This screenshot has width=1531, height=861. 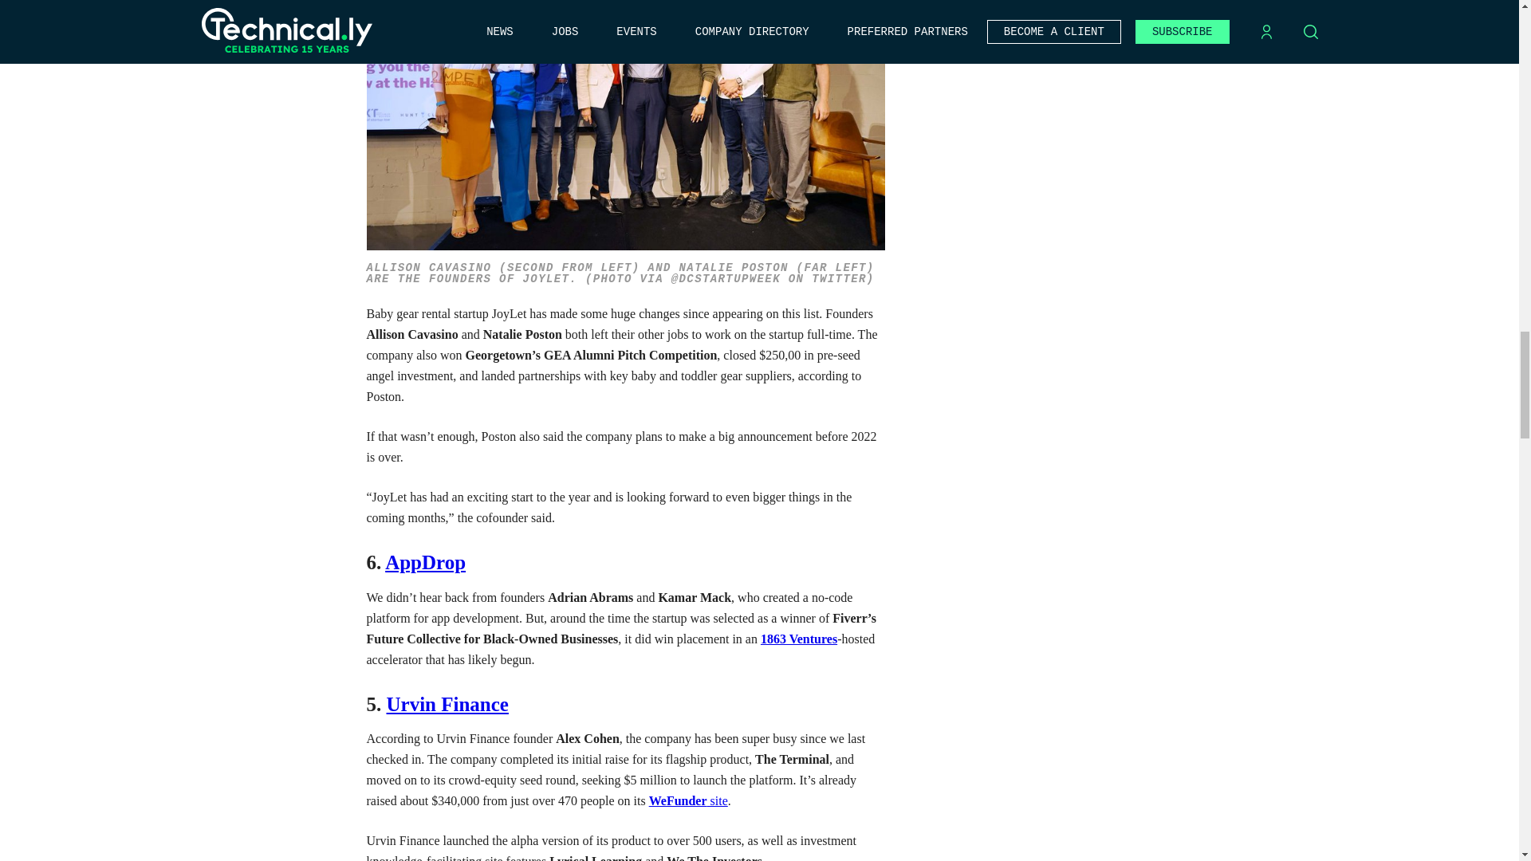 I want to click on AppDrop, so click(x=425, y=563).